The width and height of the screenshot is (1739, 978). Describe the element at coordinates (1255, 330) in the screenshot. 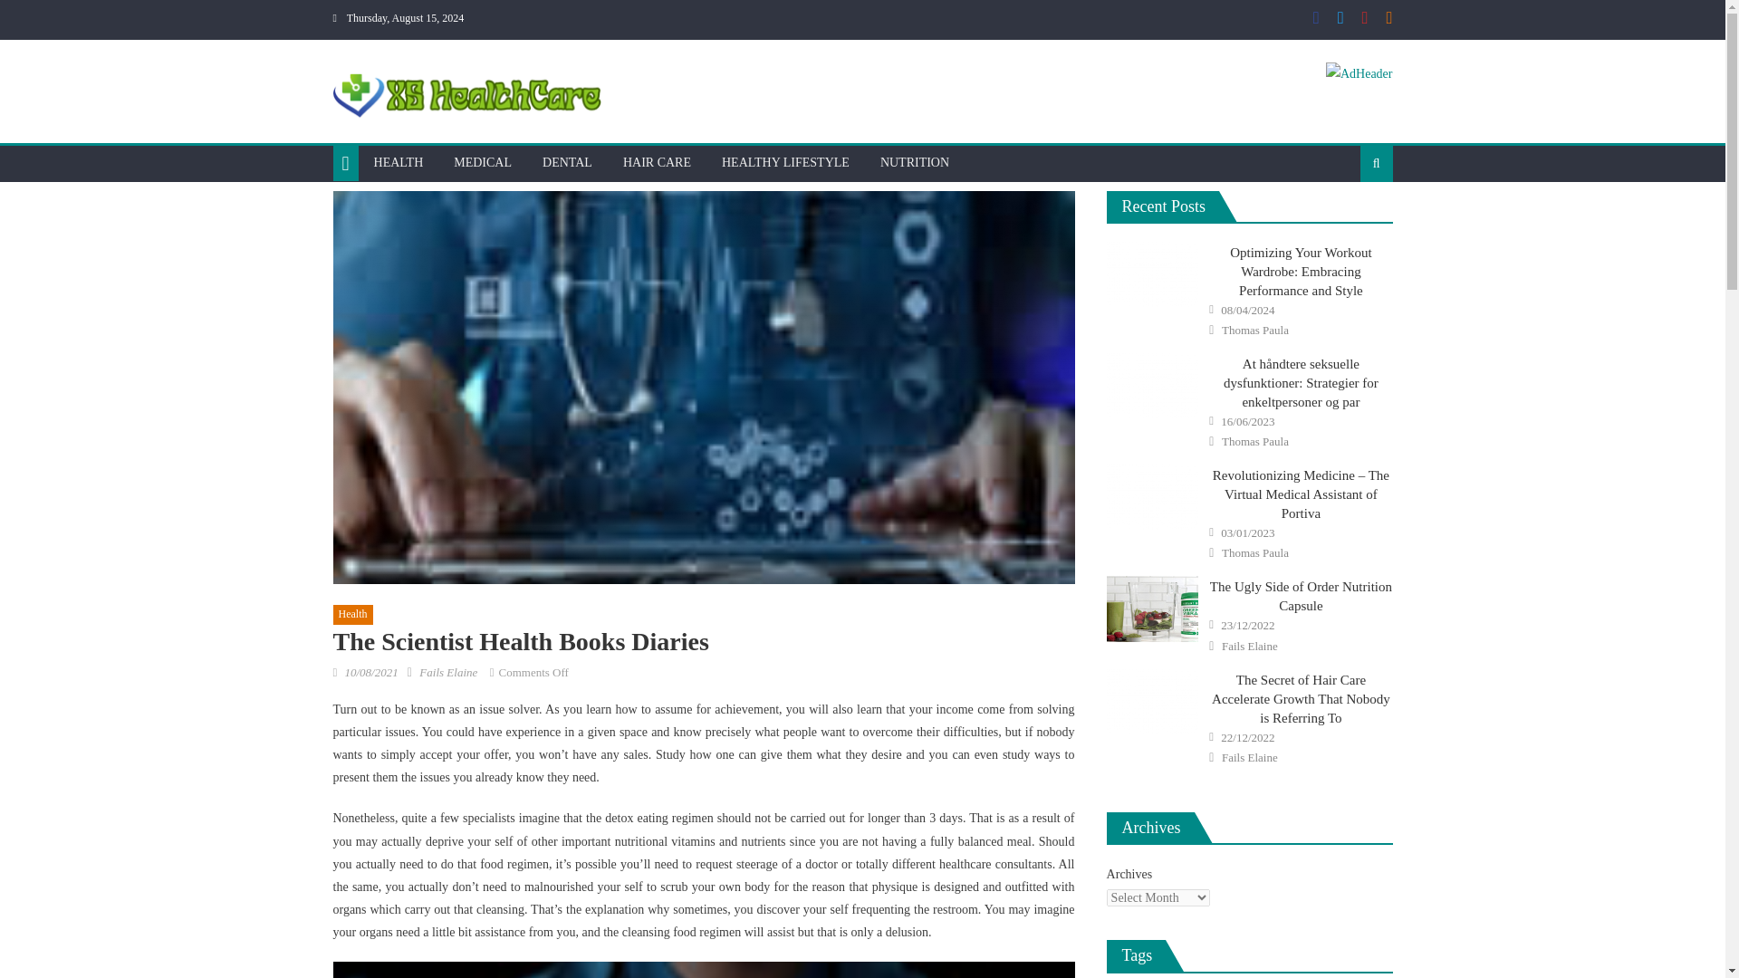

I see `Thomas Paula` at that location.